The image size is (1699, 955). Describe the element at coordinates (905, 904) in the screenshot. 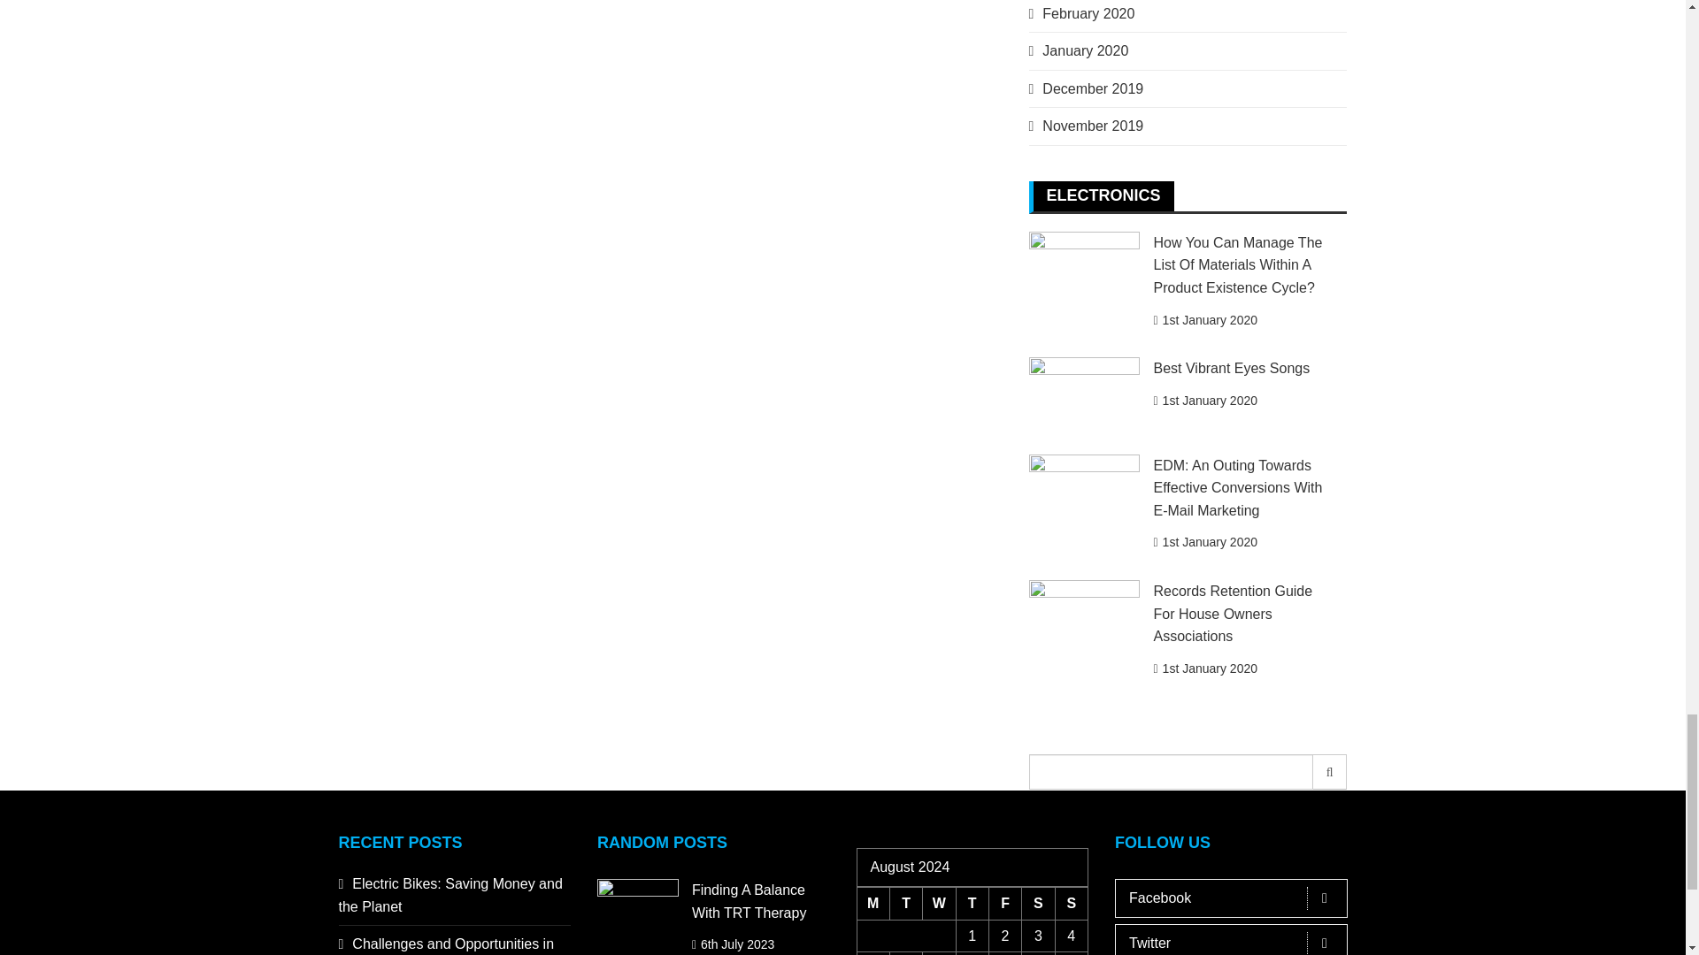

I see `Tuesday` at that location.